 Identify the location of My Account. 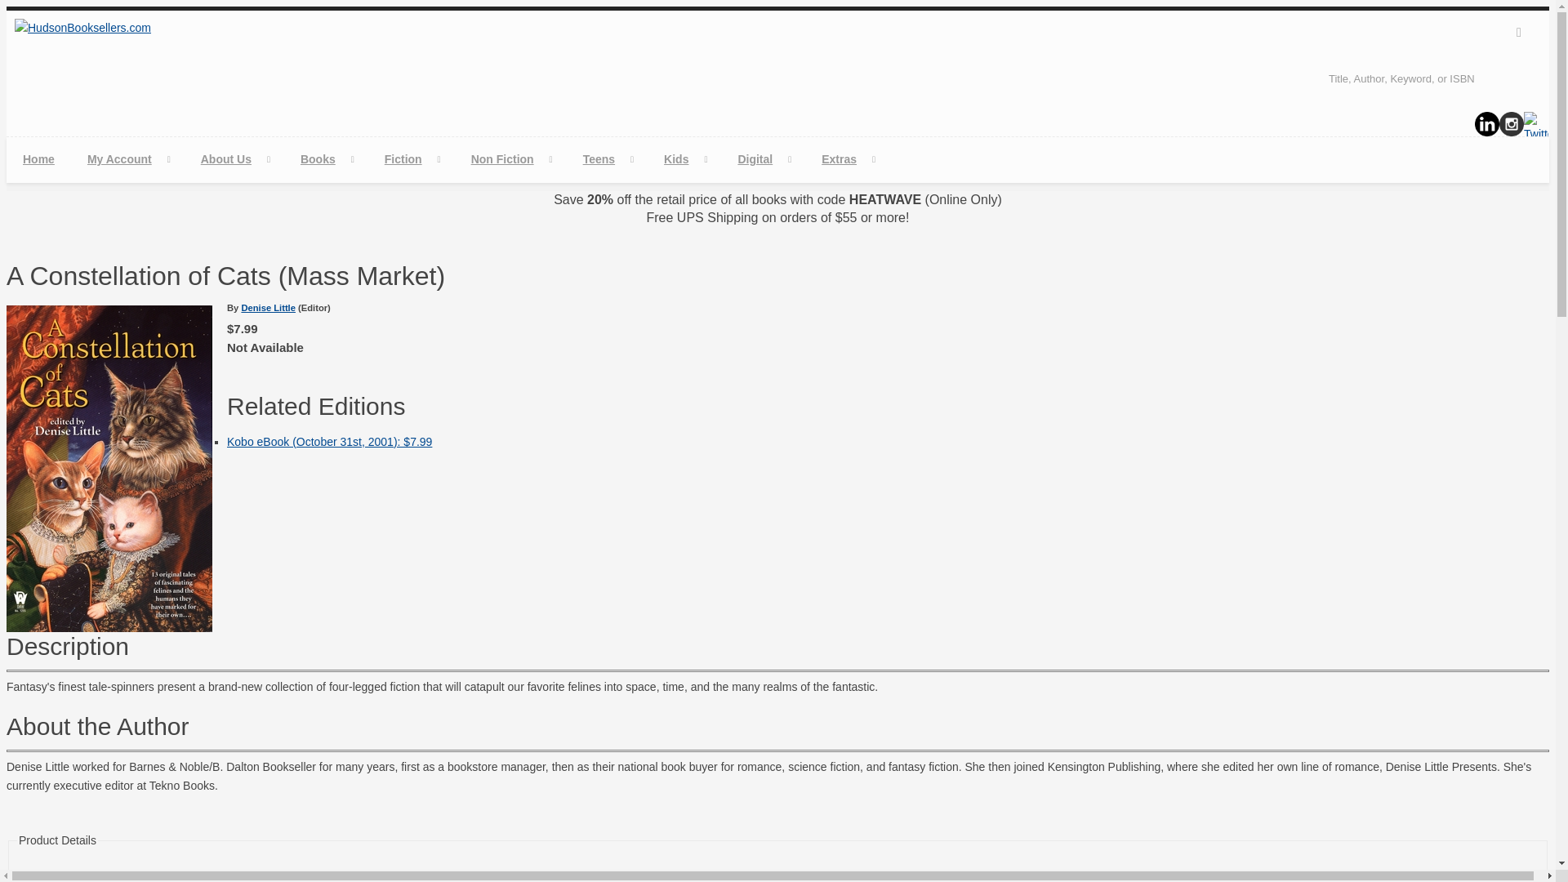
(127, 159).